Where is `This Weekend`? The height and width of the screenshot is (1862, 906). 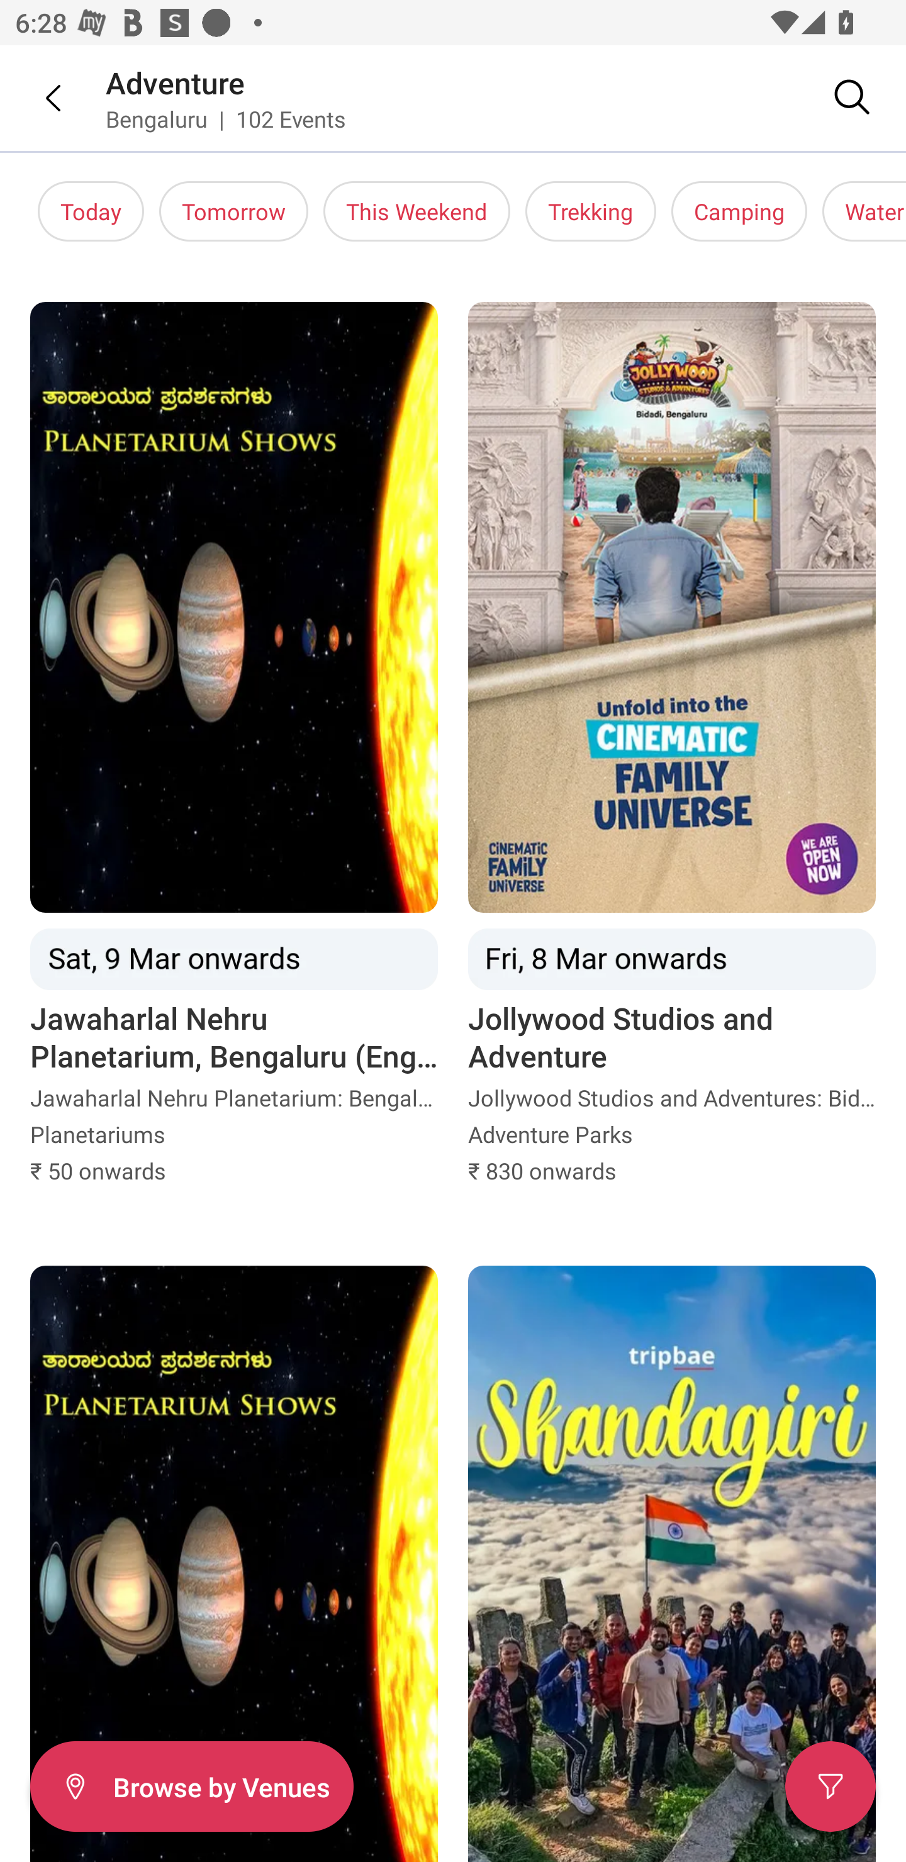
This Weekend is located at coordinates (417, 211).